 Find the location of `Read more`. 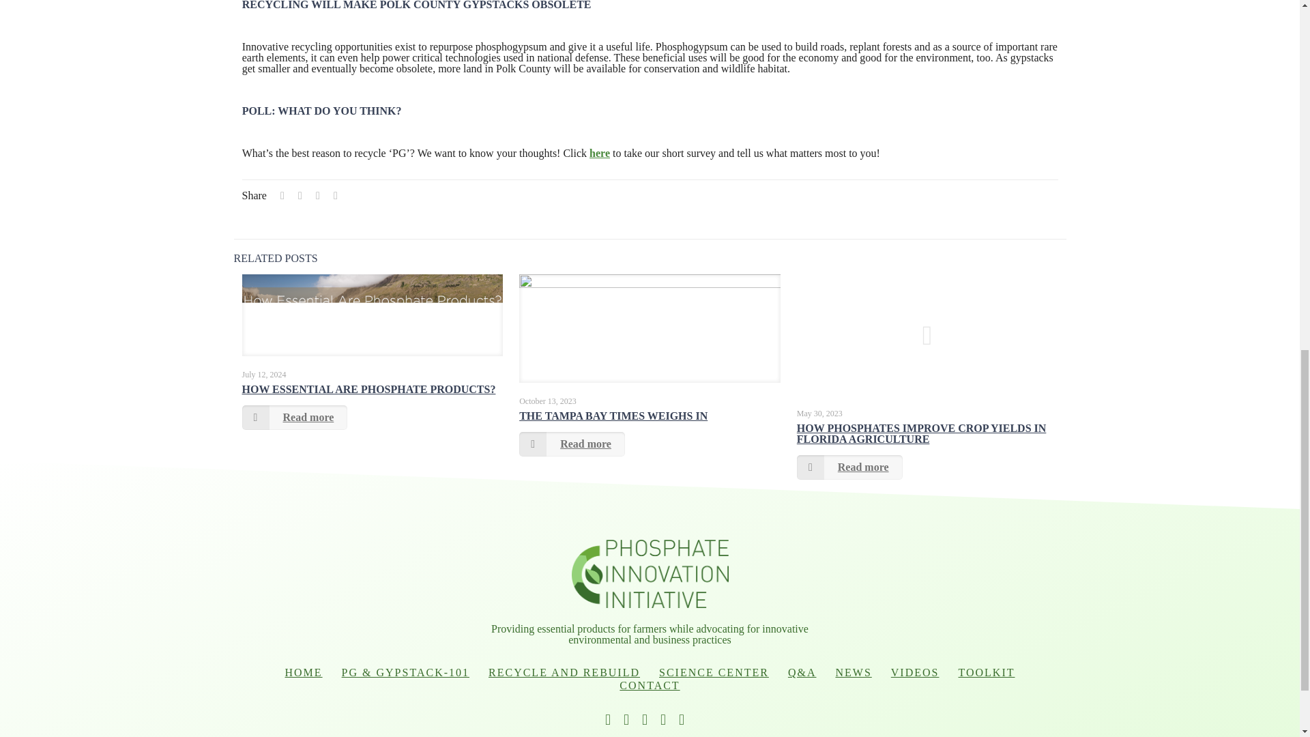

Read more is located at coordinates (572, 444).